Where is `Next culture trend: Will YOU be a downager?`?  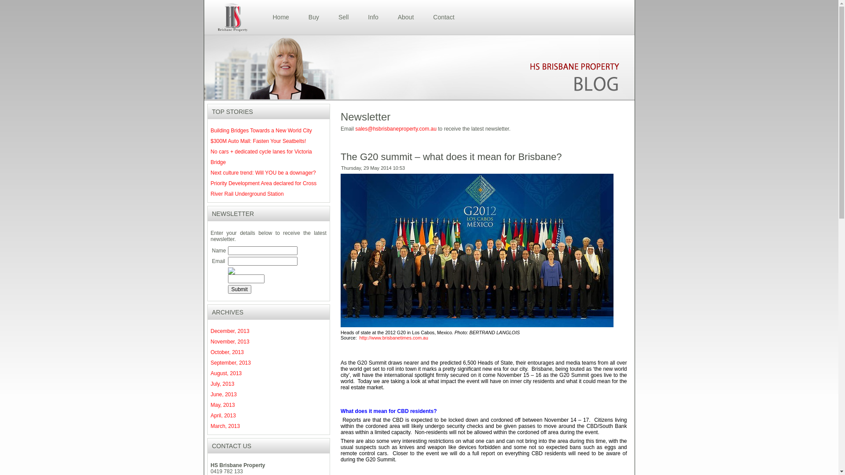
Next culture trend: Will YOU be a downager? is located at coordinates (263, 173).